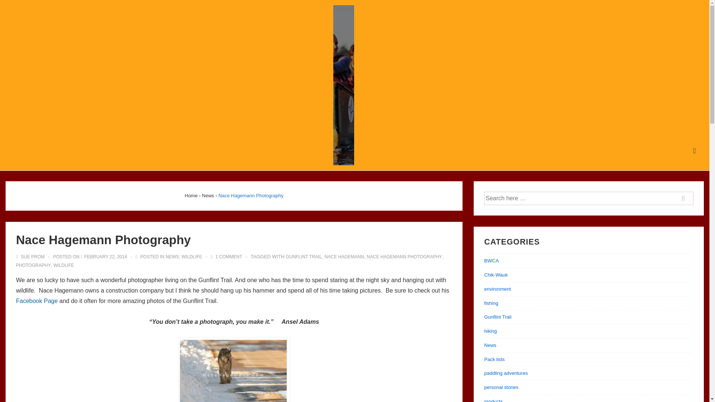  I want to click on Lynx on the Gunflint Trail, so click(233, 371).